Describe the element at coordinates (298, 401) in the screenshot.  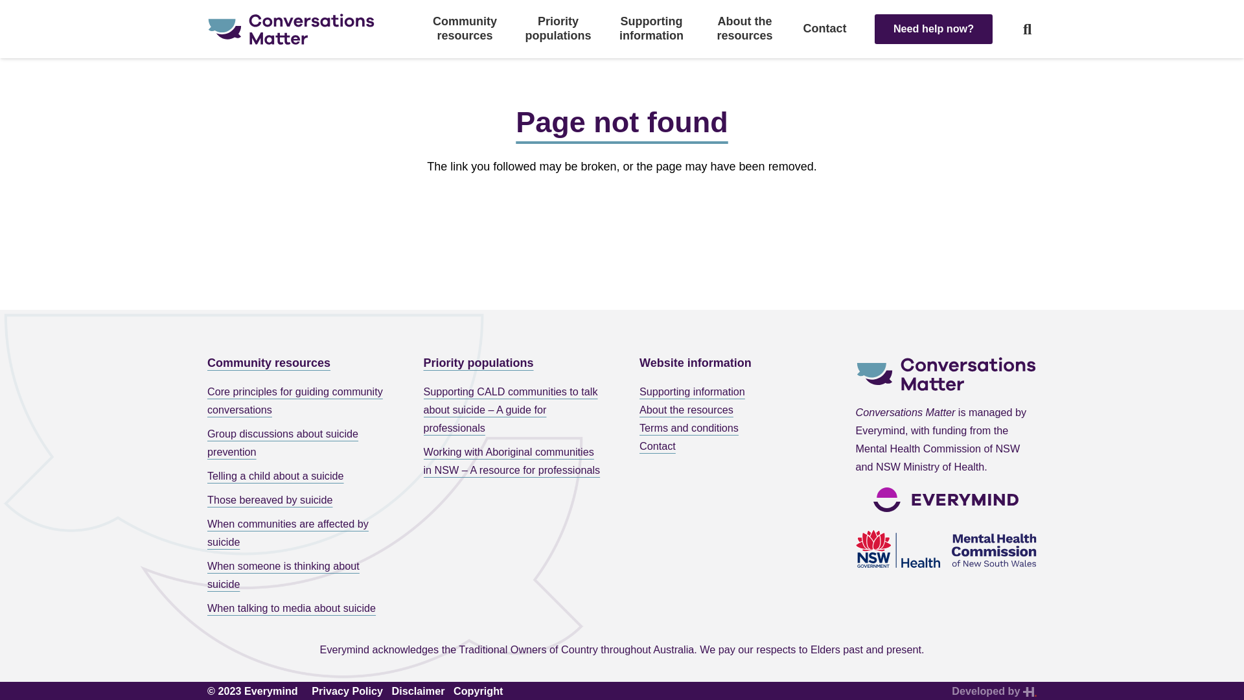
I see `Core principles for guiding community conversations` at that location.